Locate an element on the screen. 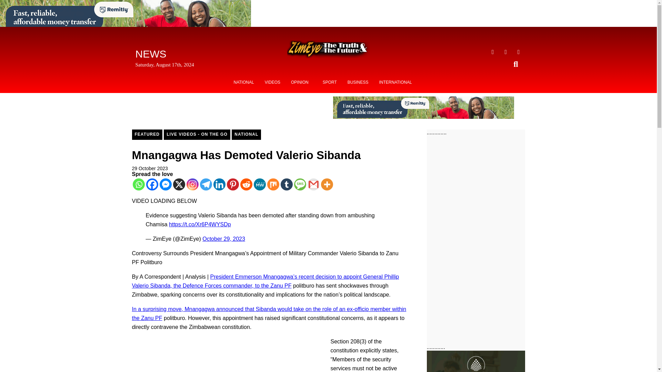  NATIONAL is located at coordinates (246, 134).